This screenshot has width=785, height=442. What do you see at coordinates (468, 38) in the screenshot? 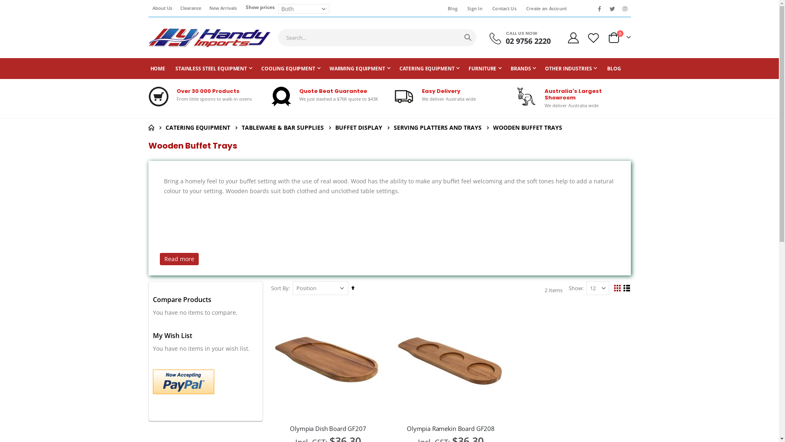
I see `Search` at bounding box center [468, 38].